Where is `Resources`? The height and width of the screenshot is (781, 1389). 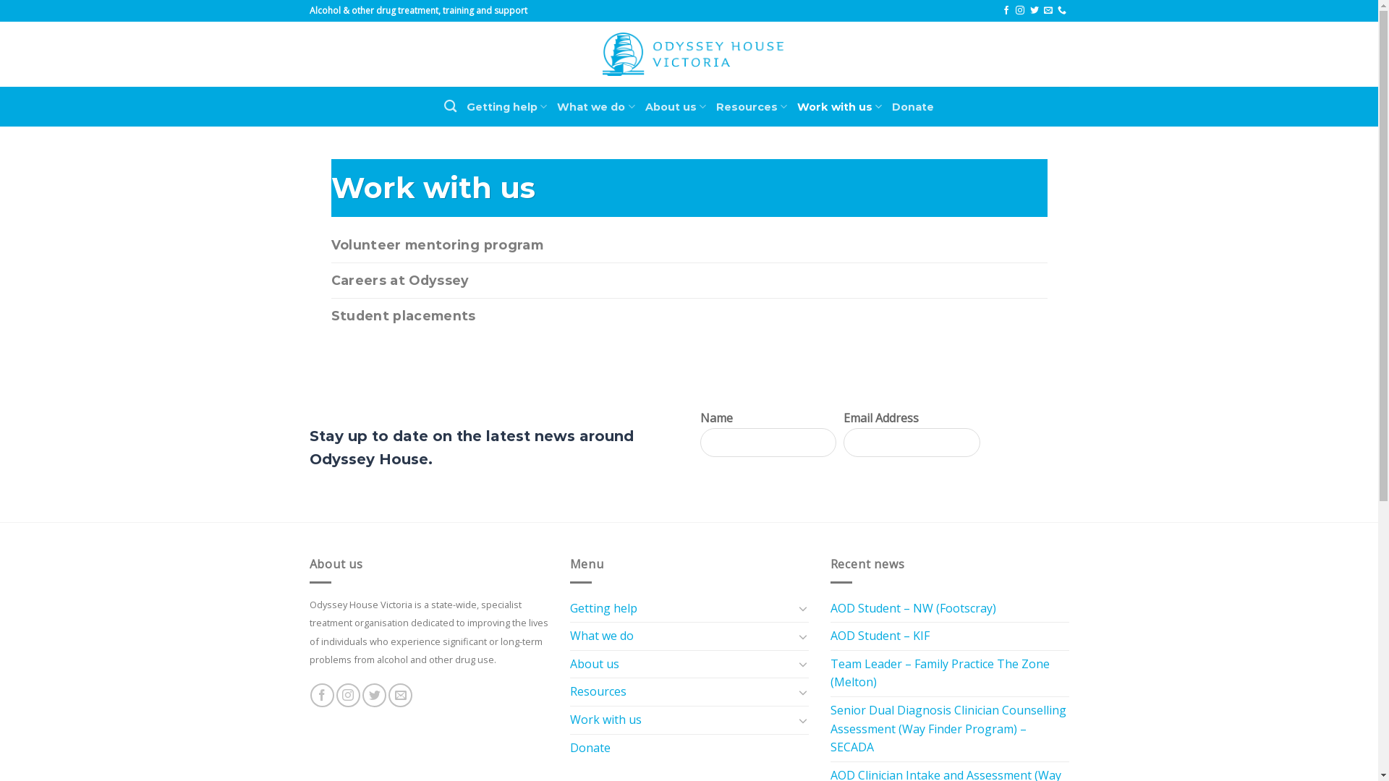 Resources is located at coordinates (752, 106).